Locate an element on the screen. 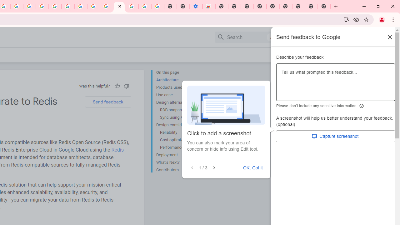  Previous is located at coordinates (192, 168).